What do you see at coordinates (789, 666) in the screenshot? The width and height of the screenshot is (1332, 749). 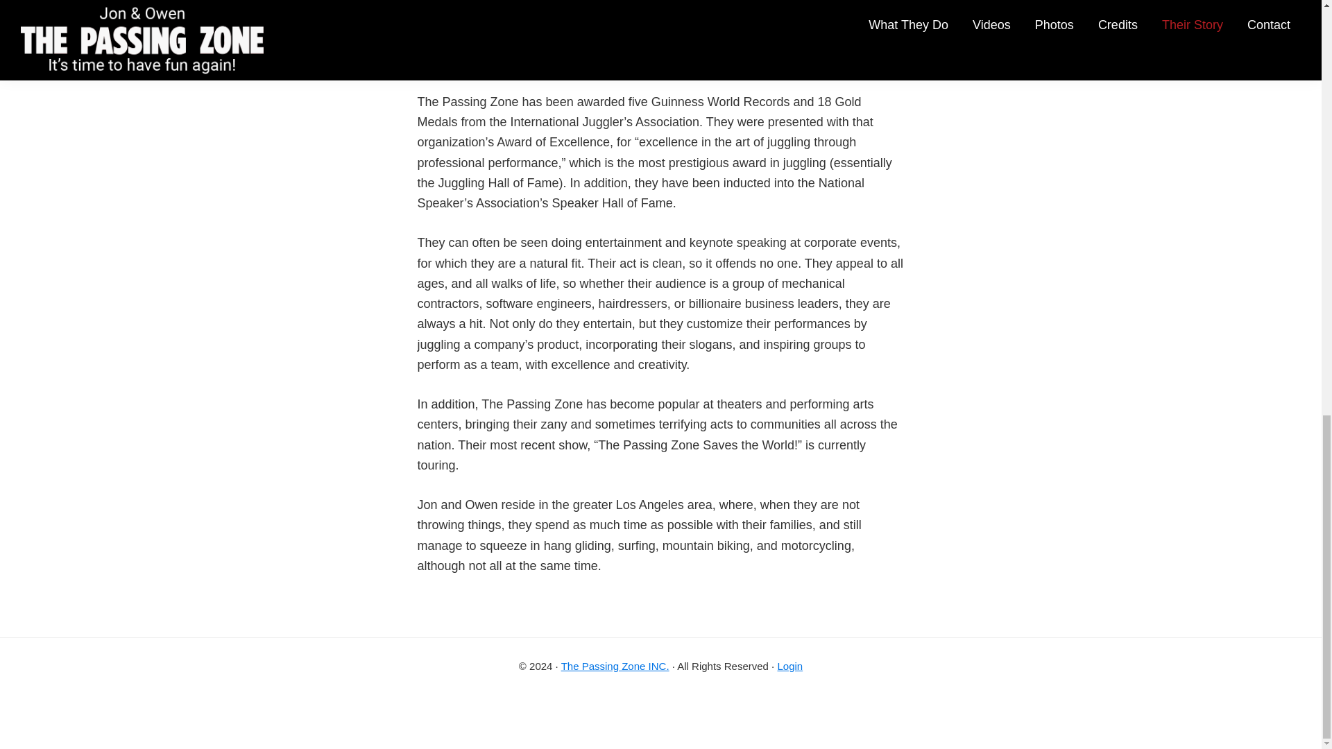 I see `Login` at bounding box center [789, 666].